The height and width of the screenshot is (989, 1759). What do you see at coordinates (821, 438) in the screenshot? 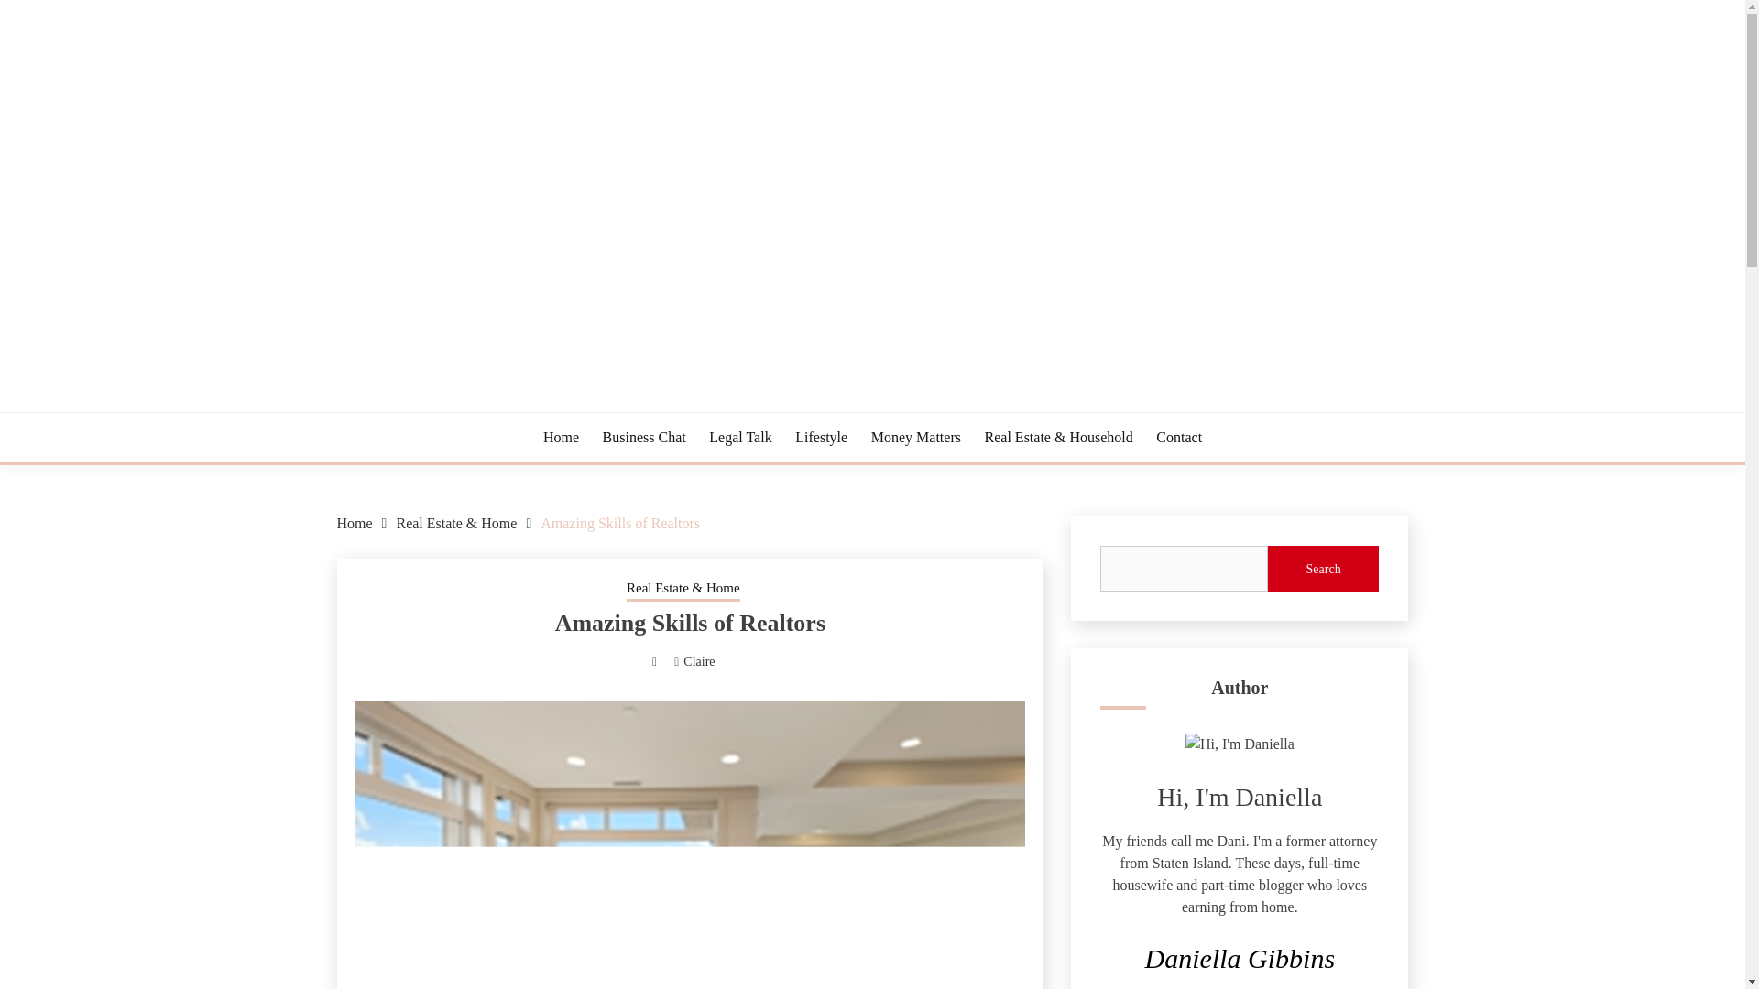
I see `Lifestyle` at bounding box center [821, 438].